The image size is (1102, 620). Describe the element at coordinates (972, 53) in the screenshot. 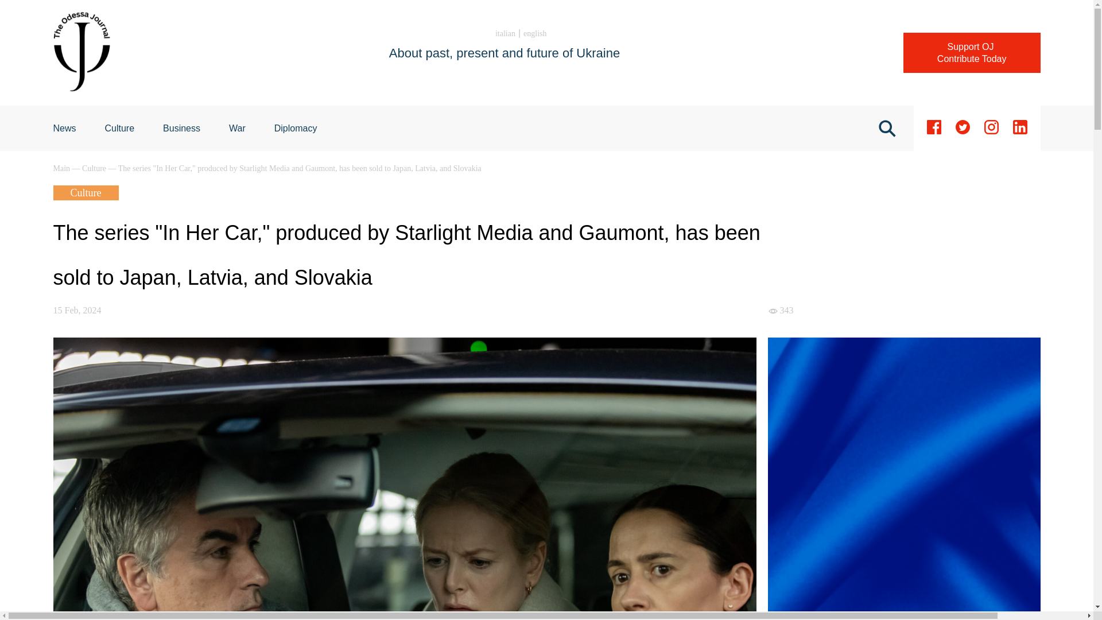

I see `english` at that location.